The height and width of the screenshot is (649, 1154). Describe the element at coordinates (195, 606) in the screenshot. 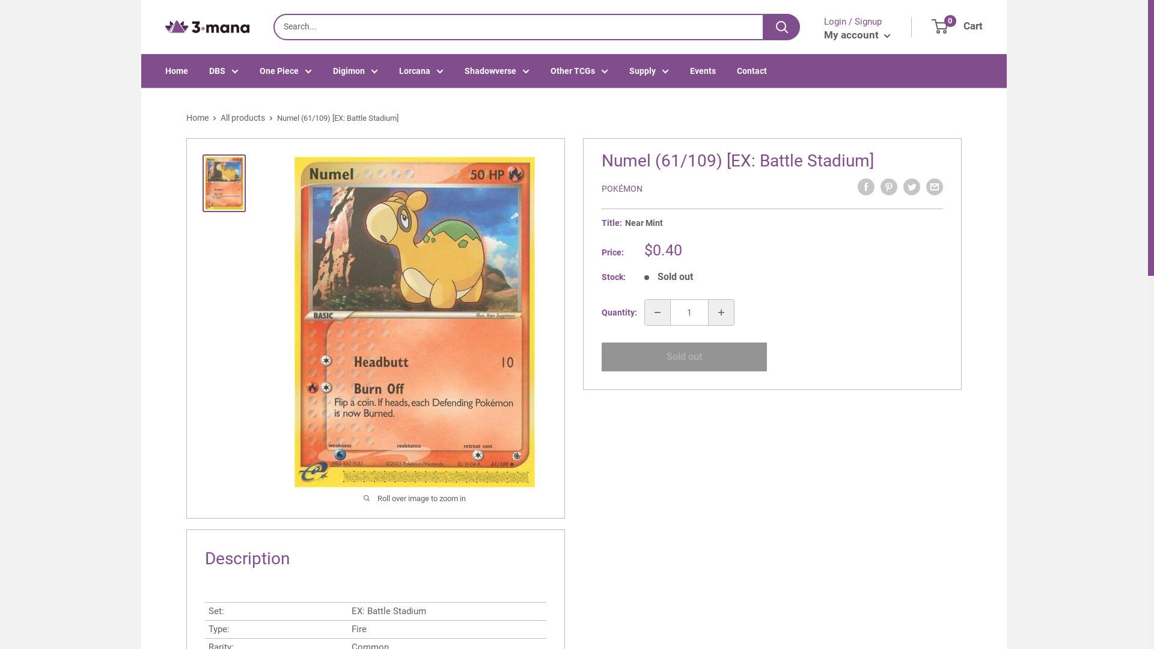

I see `LAK` at that location.